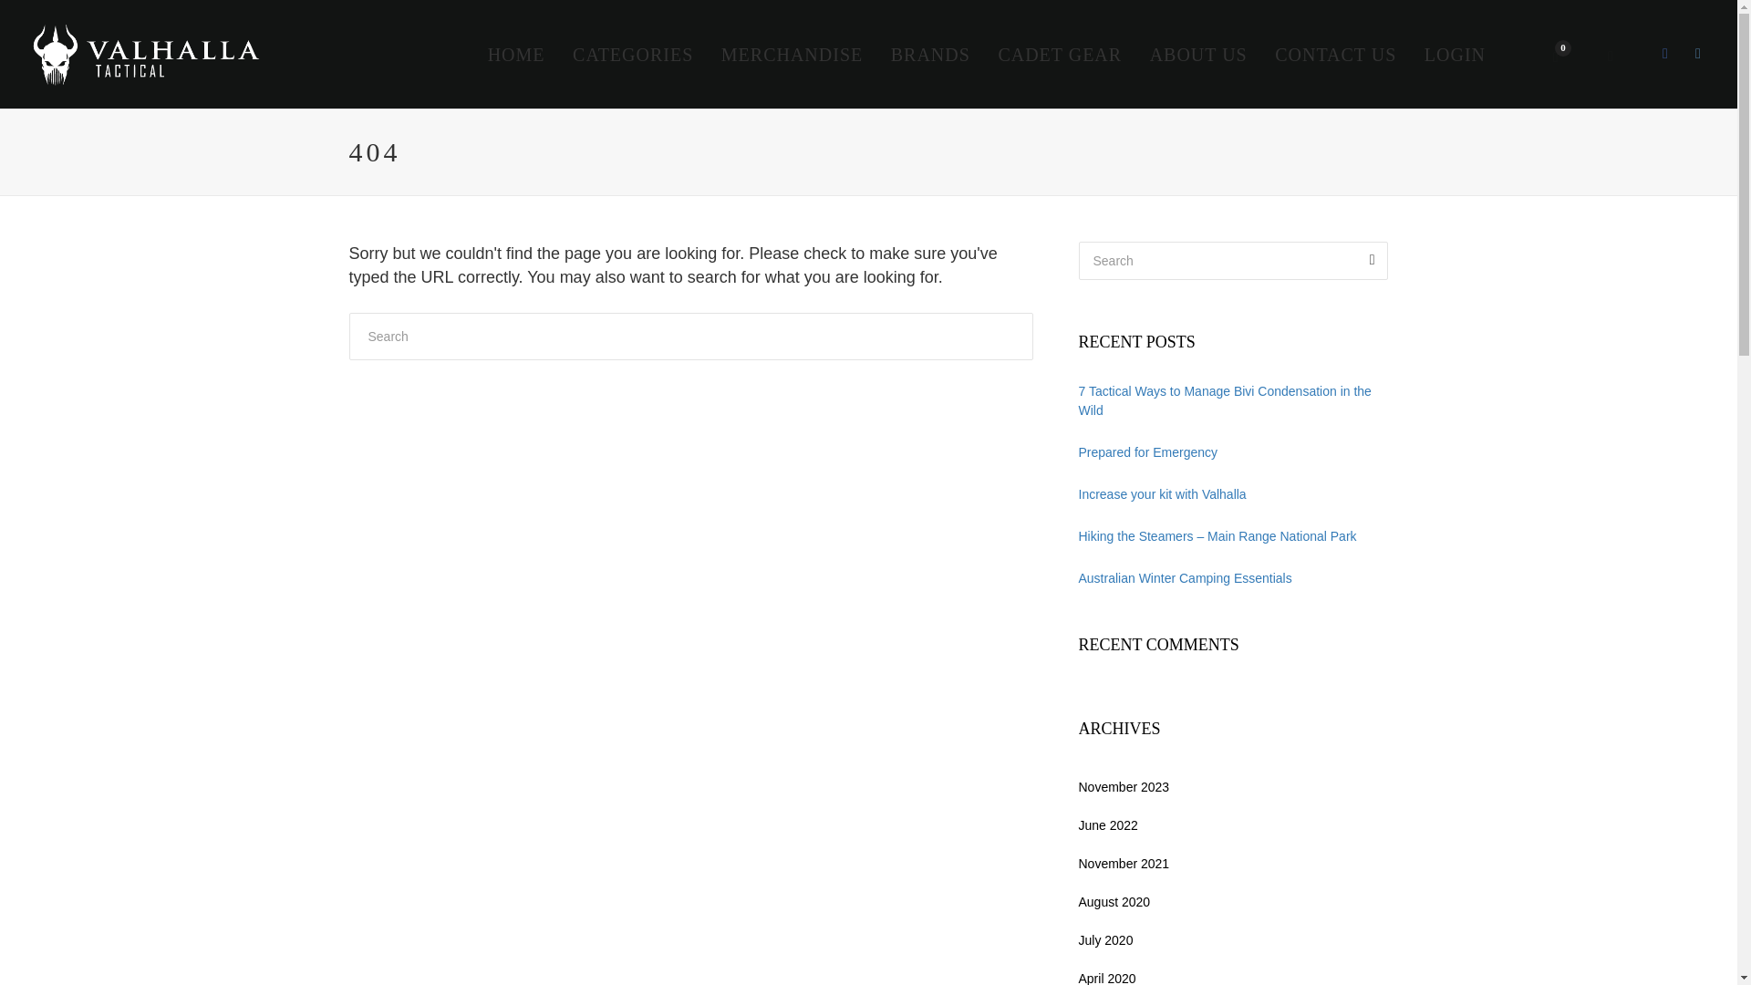  What do you see at coordinates (930, 55) in the screenshot?
I see `BRANDS` at bounding box center [930, 55].